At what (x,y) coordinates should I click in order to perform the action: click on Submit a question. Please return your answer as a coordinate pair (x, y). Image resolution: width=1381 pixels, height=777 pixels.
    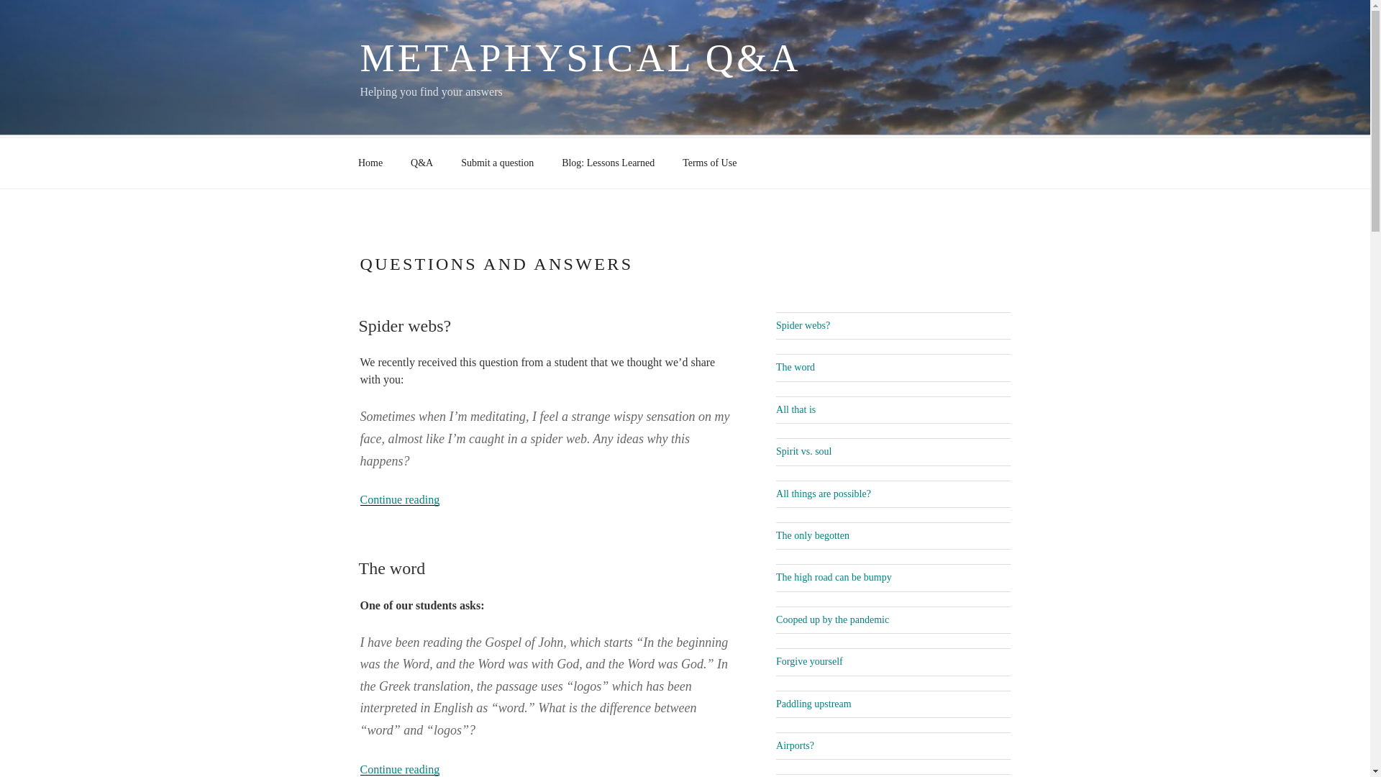
    Looking at the image, I should click on (498, 163).